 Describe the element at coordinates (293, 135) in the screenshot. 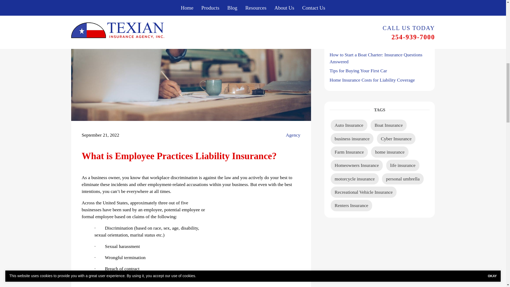

I see `Agency` at that location.